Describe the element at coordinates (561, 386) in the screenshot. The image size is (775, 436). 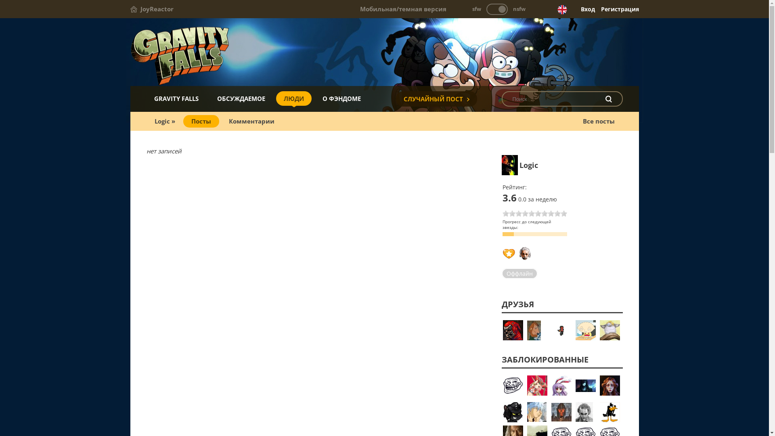
I see `lait27` at that location.